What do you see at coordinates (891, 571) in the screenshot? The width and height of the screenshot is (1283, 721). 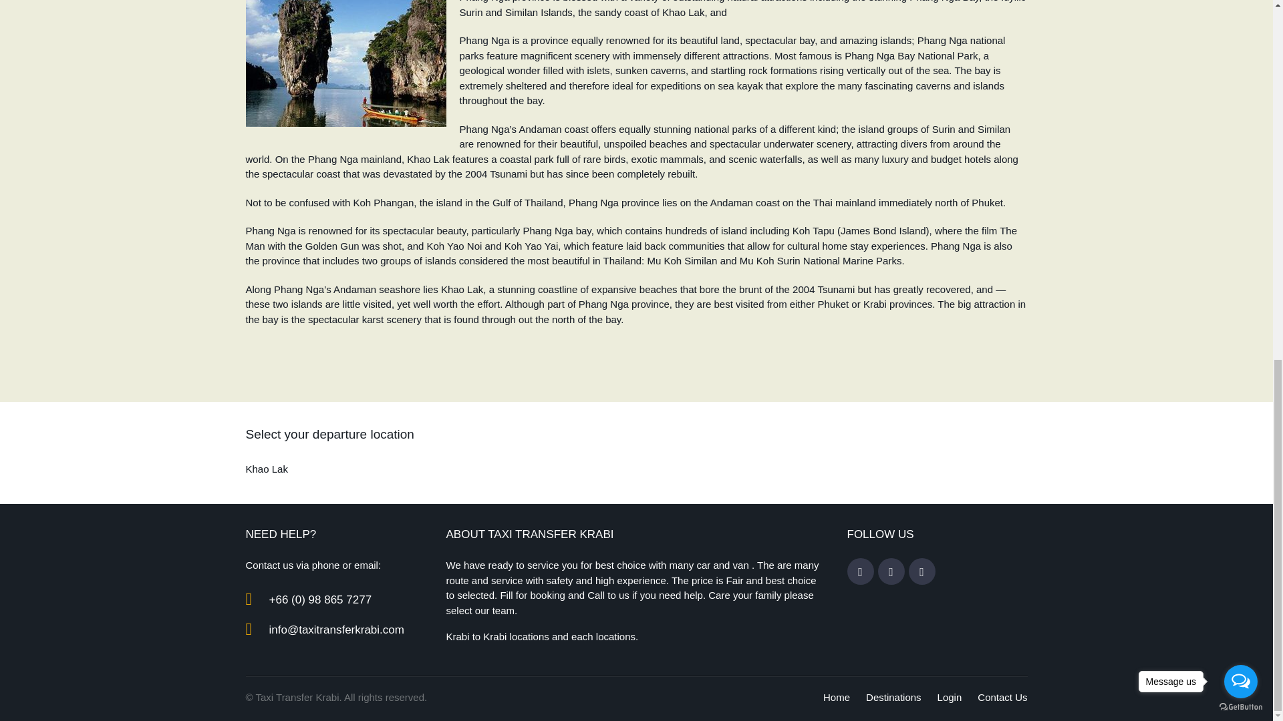 I see `twitter` at bounding box center [891, 571].